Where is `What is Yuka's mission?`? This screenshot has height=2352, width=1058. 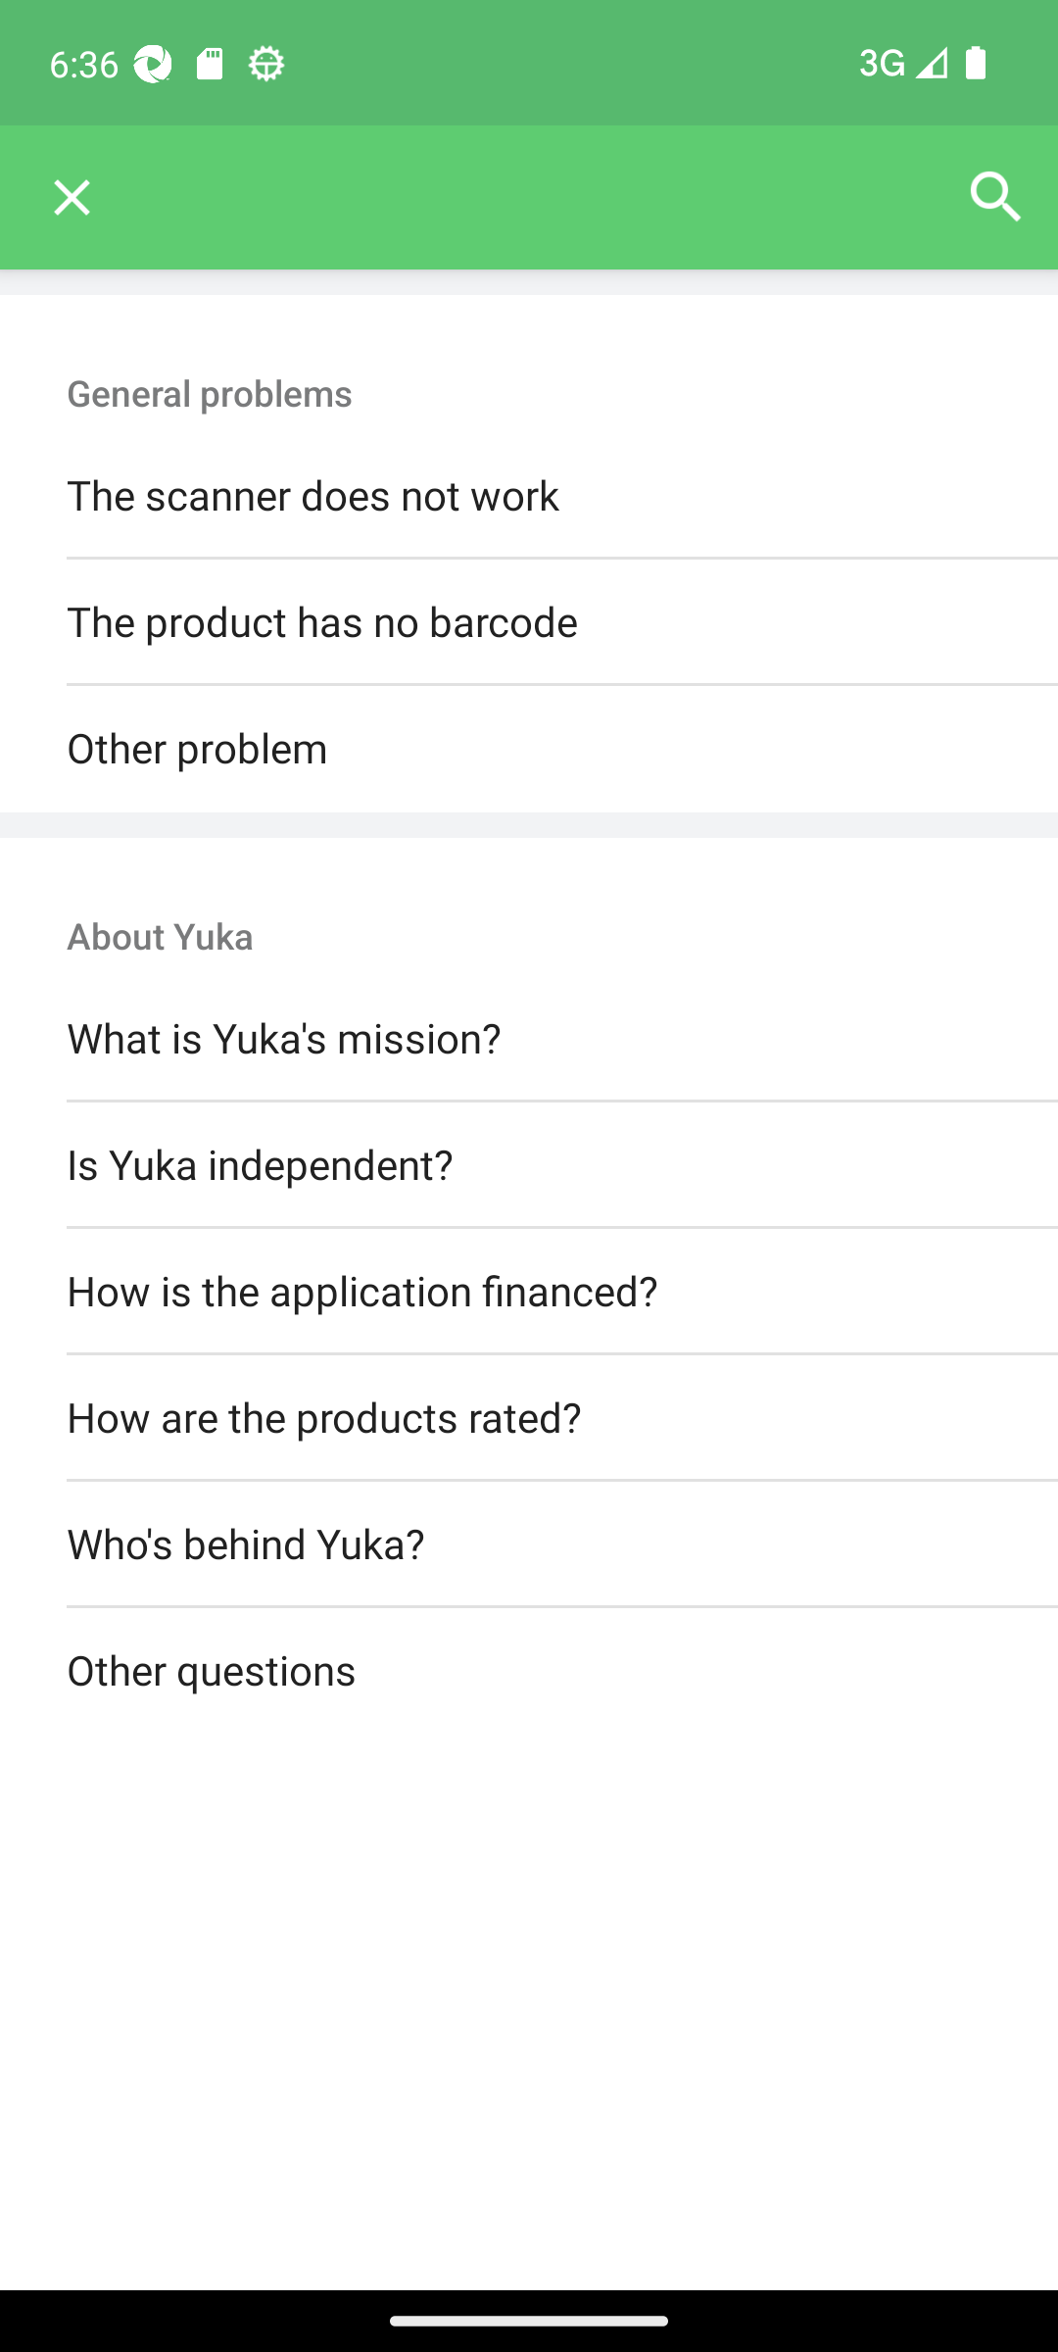
What is Yuka's mission? is located at coordinates (529, 1039).